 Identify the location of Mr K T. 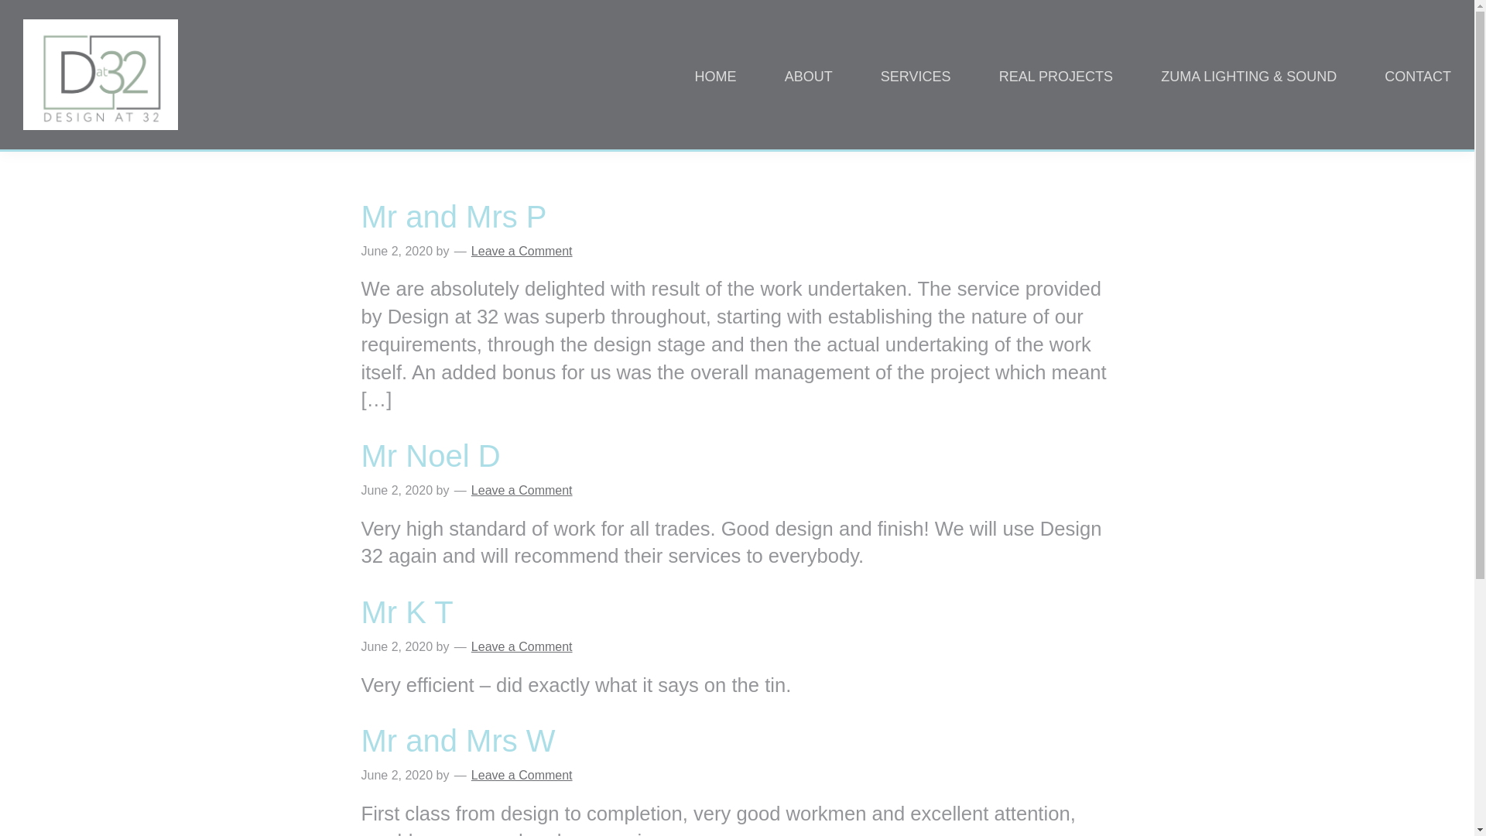
(407, 612).